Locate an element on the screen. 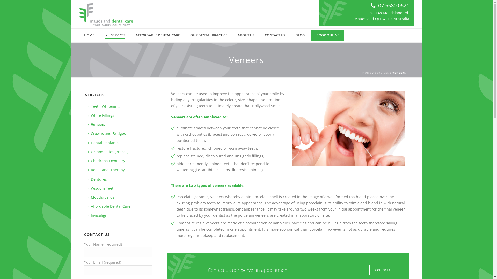 The image size is (497, 279). Teeth Whitening is located at coordinates (104, 106).